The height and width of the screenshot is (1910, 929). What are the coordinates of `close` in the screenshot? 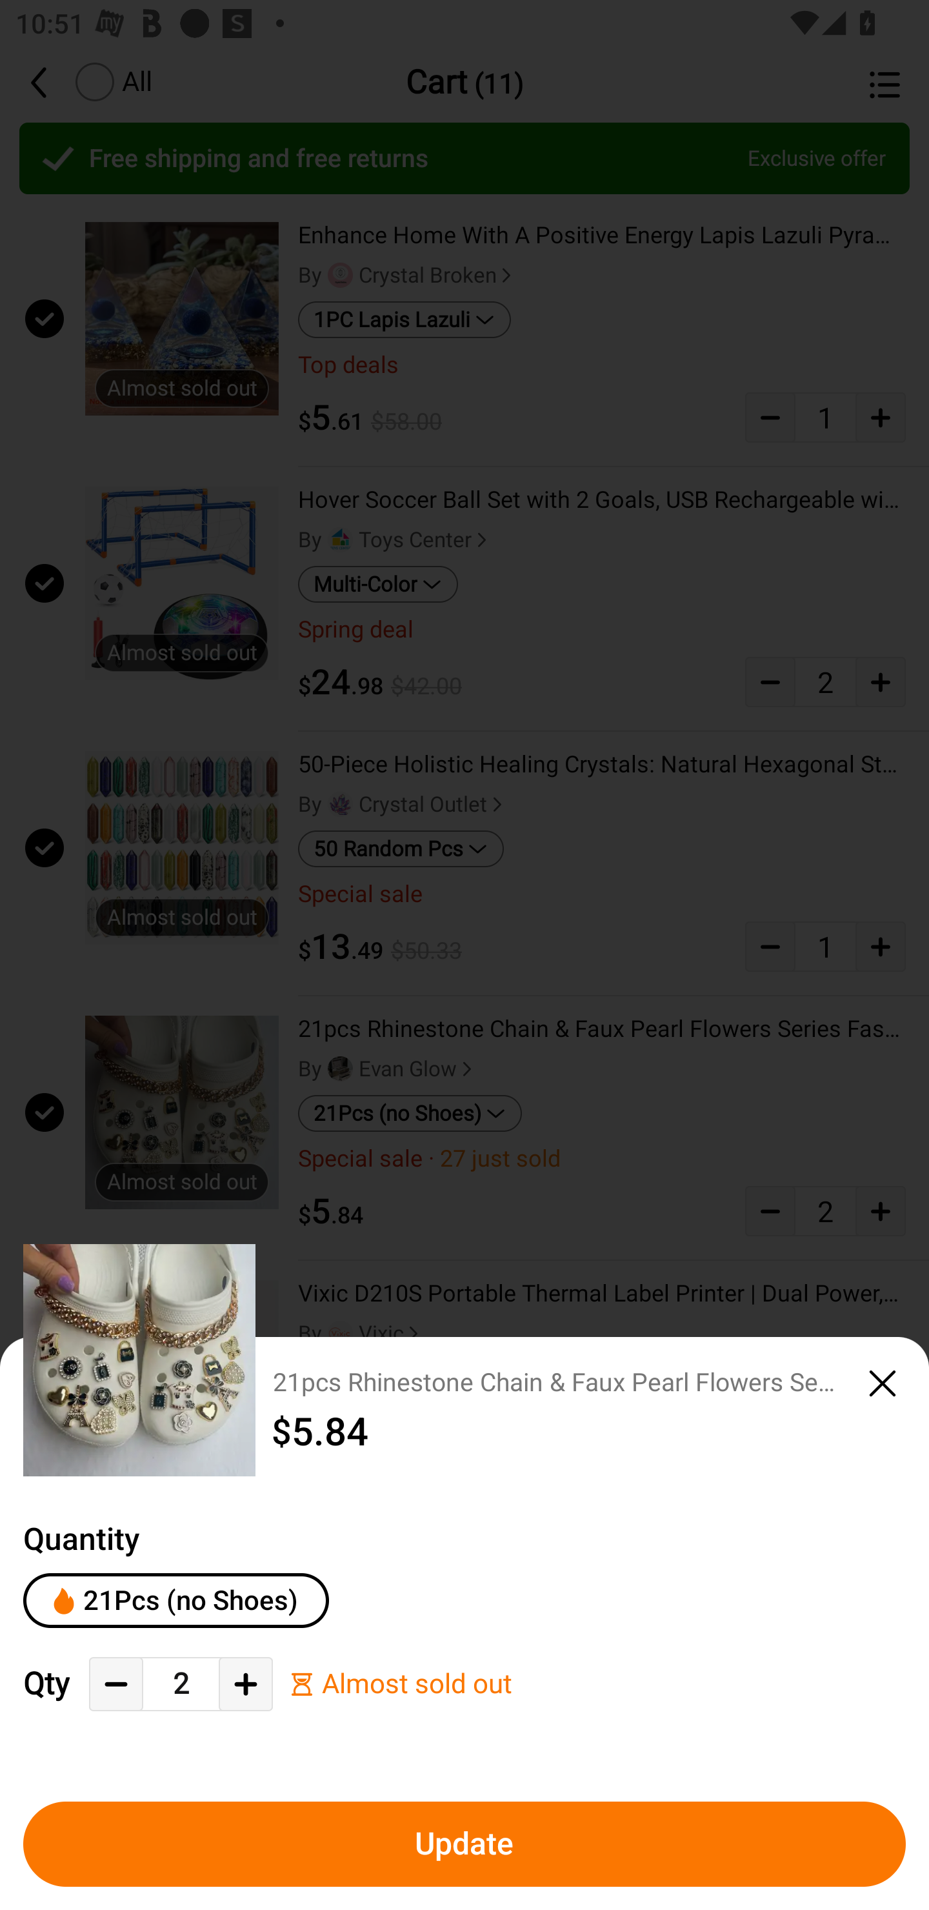 It's located at (883, 1383).